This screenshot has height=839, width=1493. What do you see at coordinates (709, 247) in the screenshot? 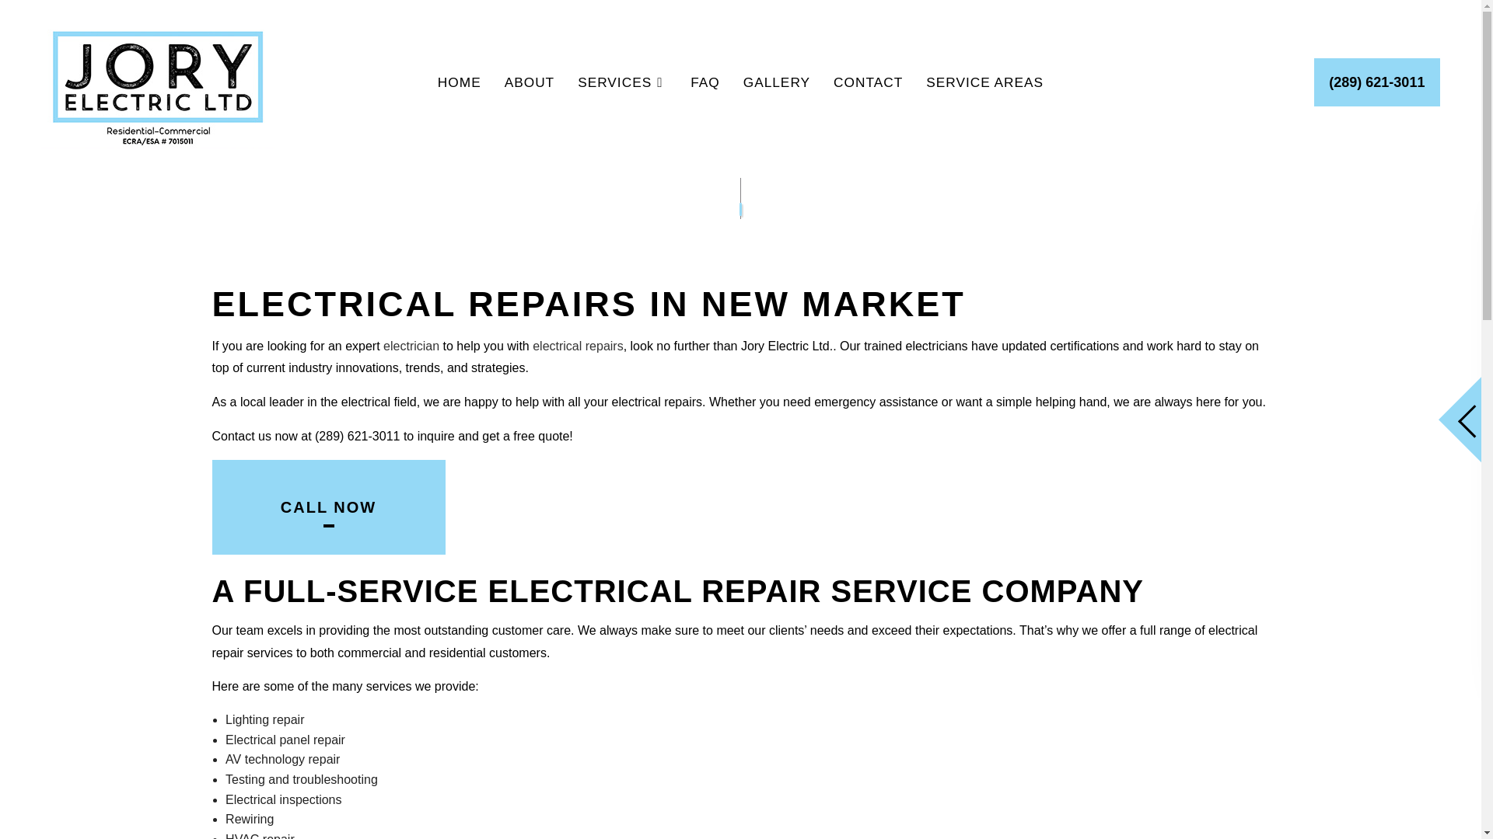
I see `EV CHARGER INSTALLATION` at bounding box center [709, 247].